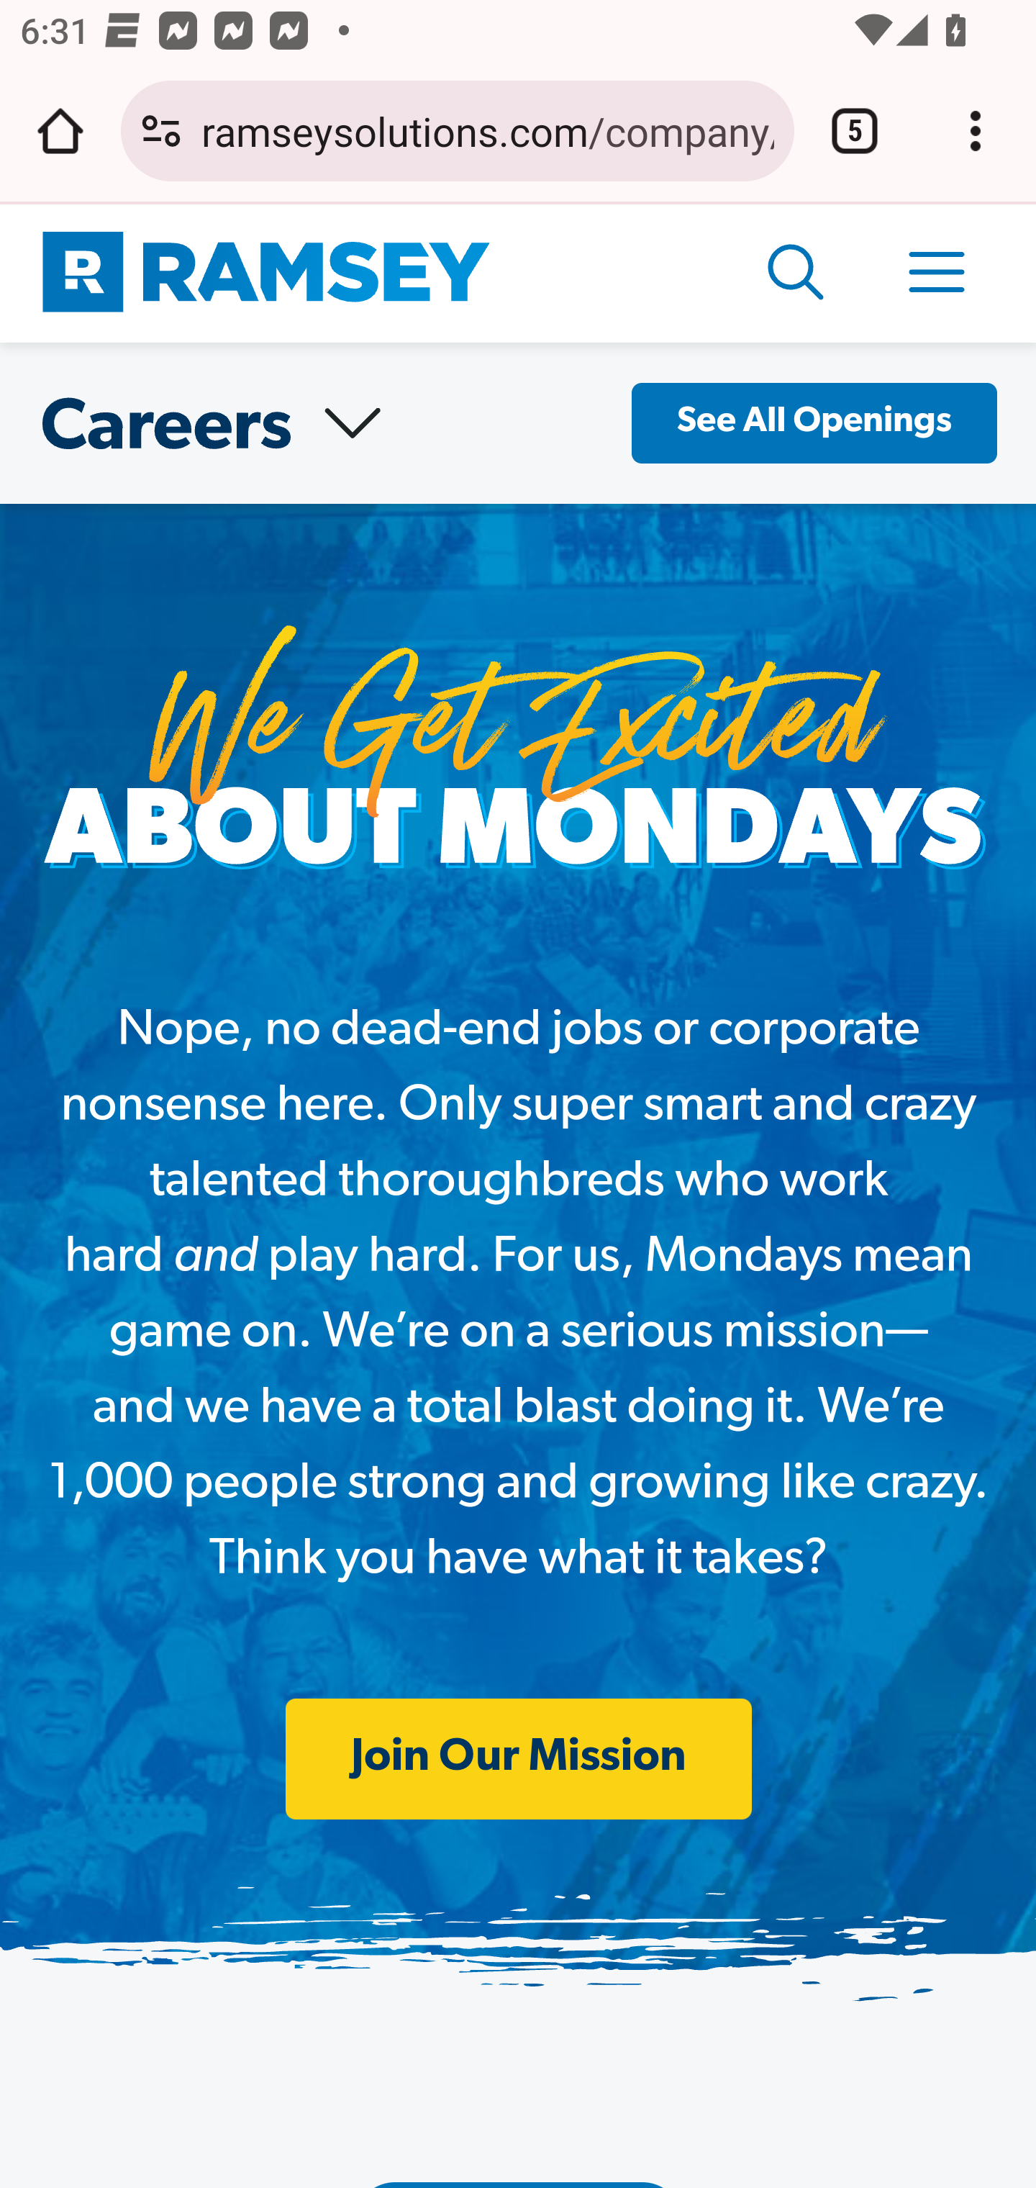  What do you see at coordinates (266, 273) in the screenshot?
I see `Ramsey Solutions` at bounding box center [266, 273].